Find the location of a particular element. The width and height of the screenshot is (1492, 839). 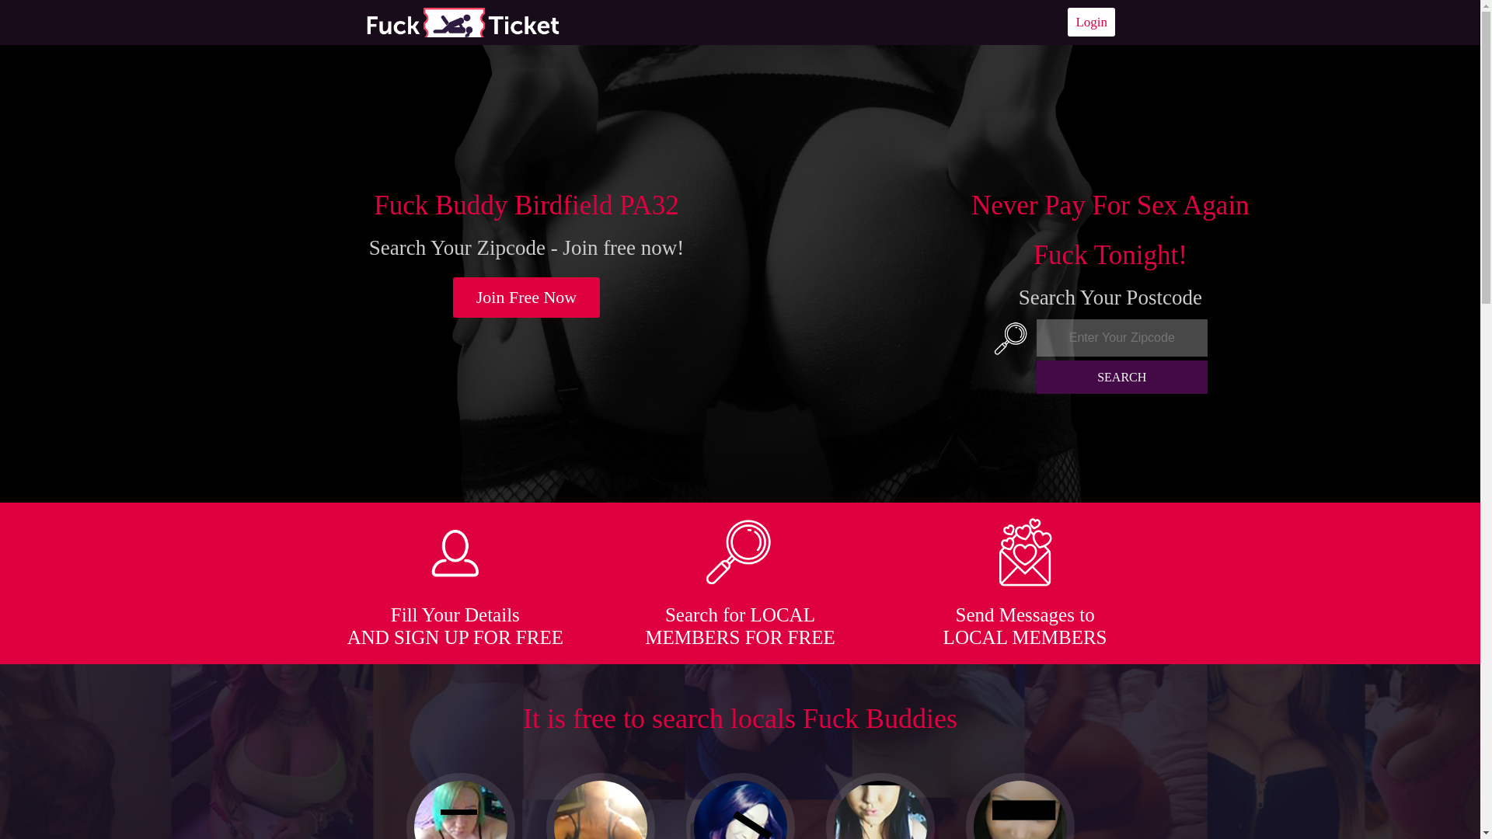

Login is located at coordinates (1091, 22).